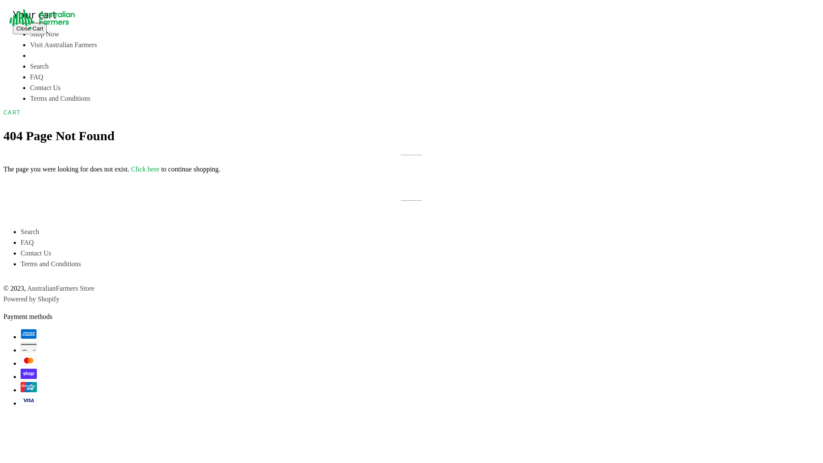 The image size is (823, 463). What do you see at coordinates (37, 77) in the screenshot?
I see `FAQ` at bounding box center [37, 77].